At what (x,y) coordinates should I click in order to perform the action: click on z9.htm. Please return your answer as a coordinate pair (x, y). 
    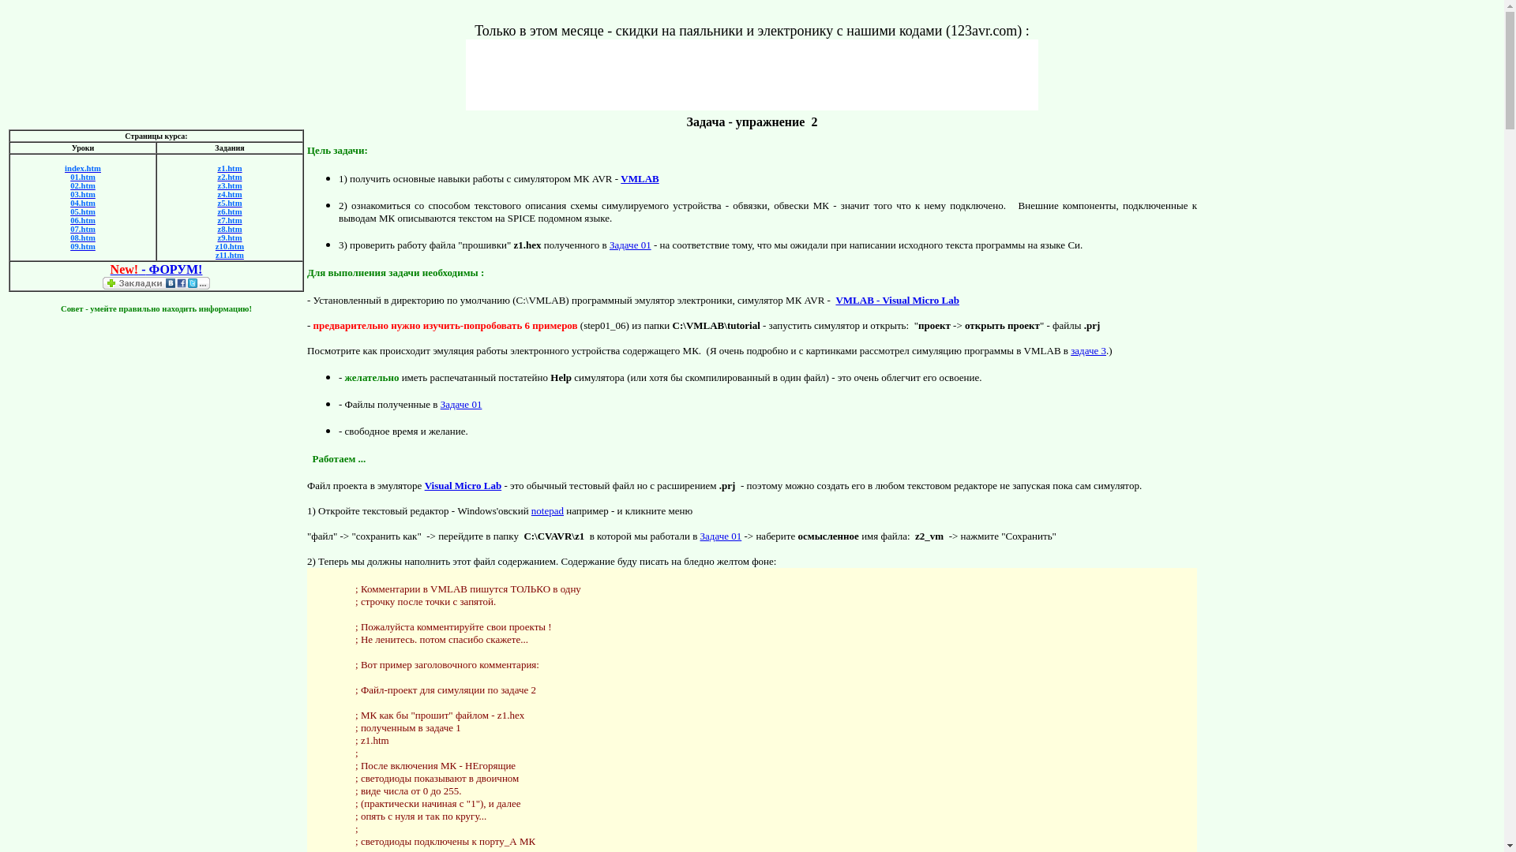
    Looking at the image, I should click on (229, 238).